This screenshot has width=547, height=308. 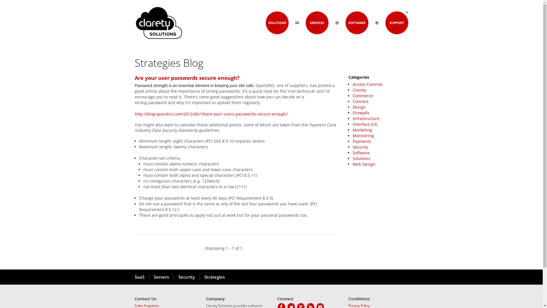 I want to click on Web Design, so click(x=364, y=164).